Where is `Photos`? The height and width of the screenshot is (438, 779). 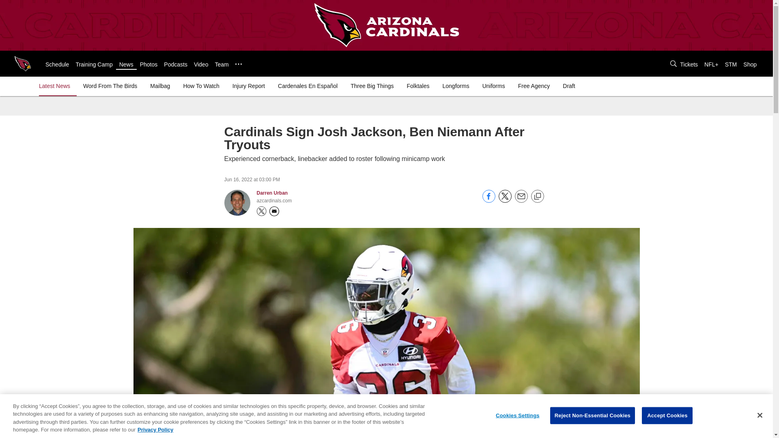 Photos is located at coordinates (149, 64).